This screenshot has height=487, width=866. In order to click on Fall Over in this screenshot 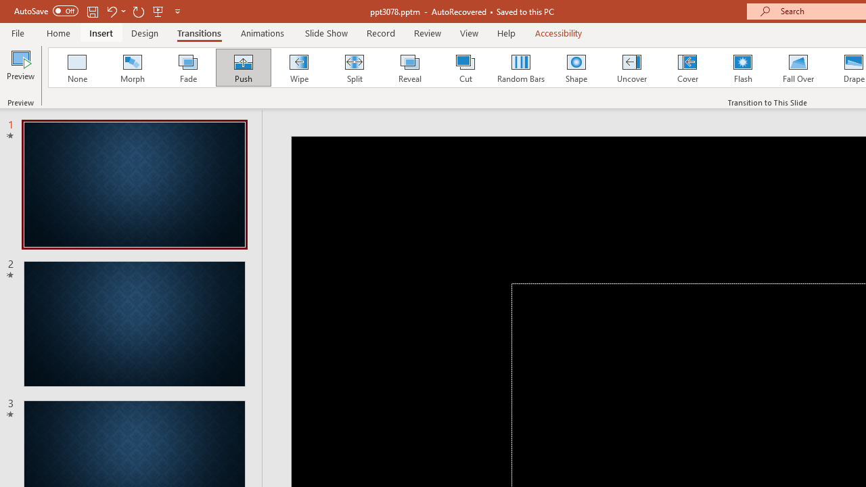, I will do `click(798, 68)`.